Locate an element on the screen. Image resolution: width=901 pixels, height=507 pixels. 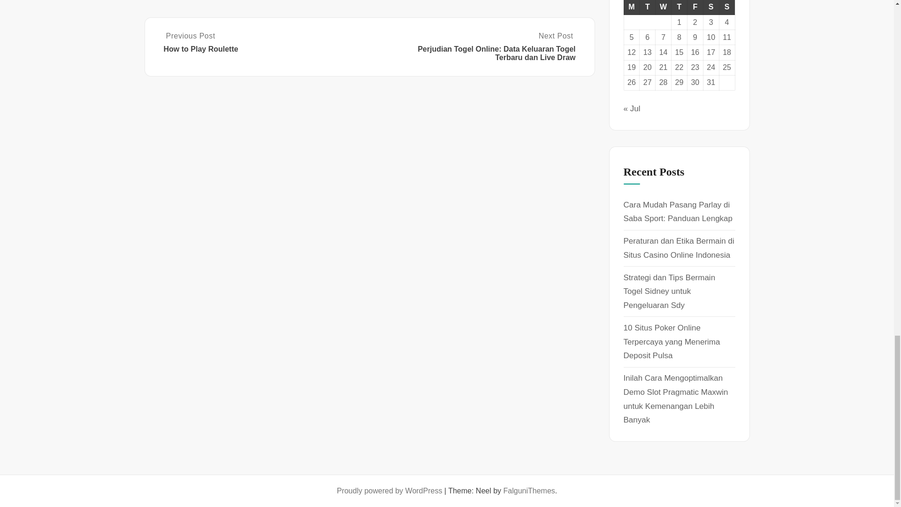
Thursday is located at coordinates (679, 8).